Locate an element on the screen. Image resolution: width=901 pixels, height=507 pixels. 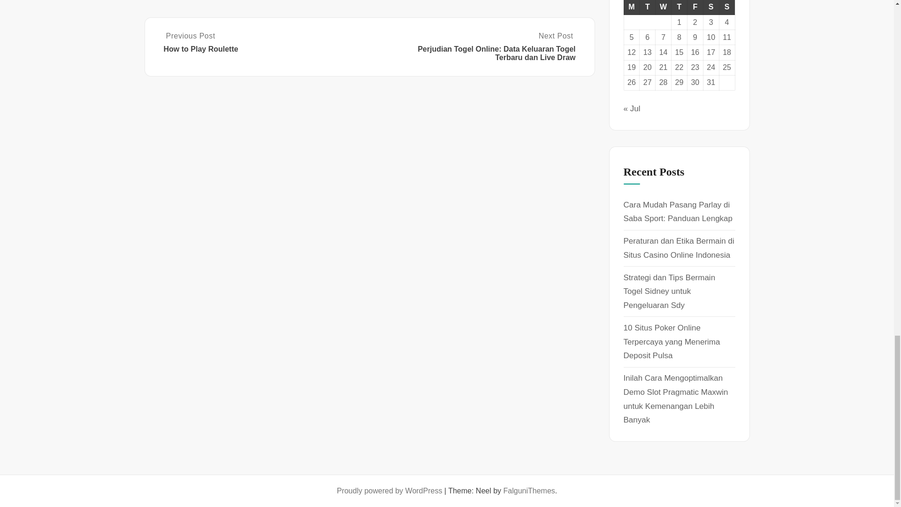
Thursday is located at coordinates (679, 8).